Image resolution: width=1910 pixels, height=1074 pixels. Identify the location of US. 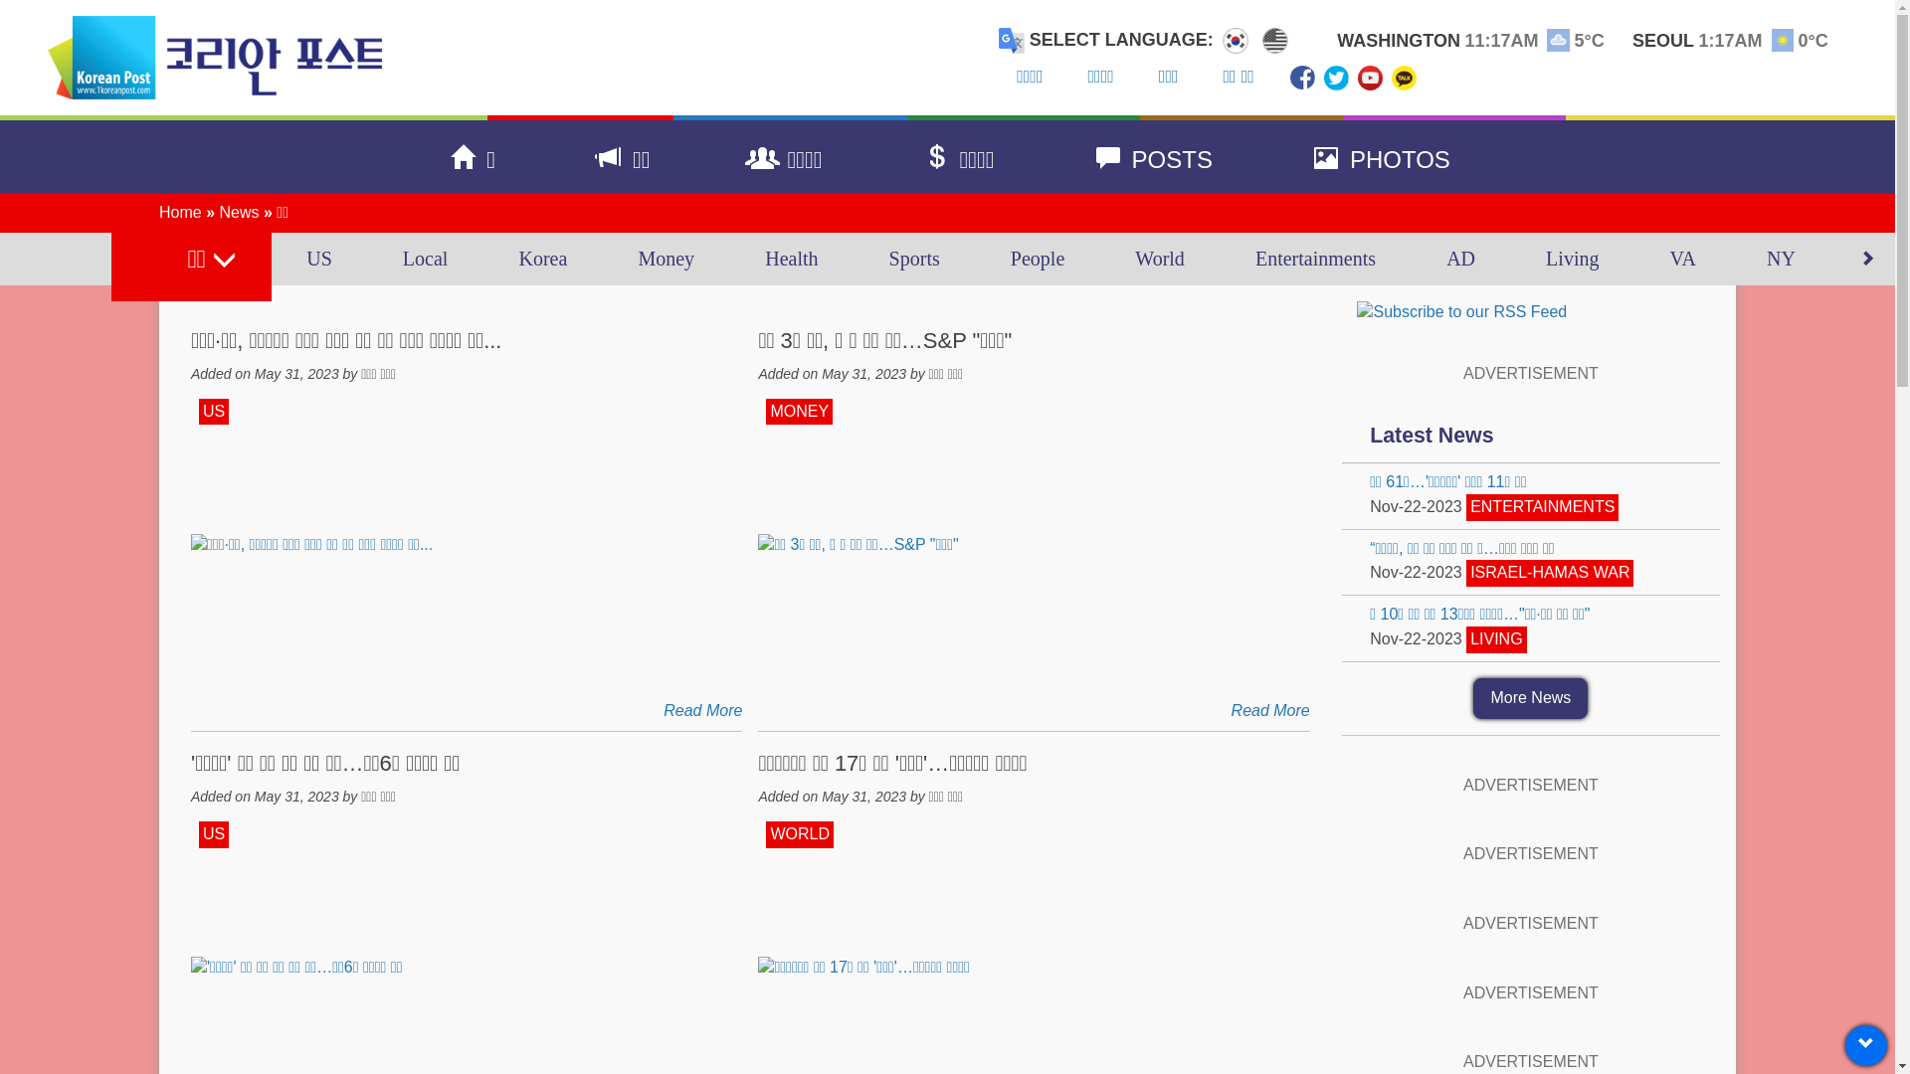
(214, 412).